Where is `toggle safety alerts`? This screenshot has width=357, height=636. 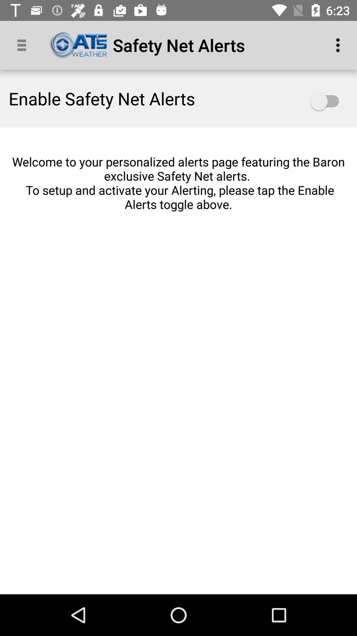 toggle safety alerts is located at coordinates (328, 101).